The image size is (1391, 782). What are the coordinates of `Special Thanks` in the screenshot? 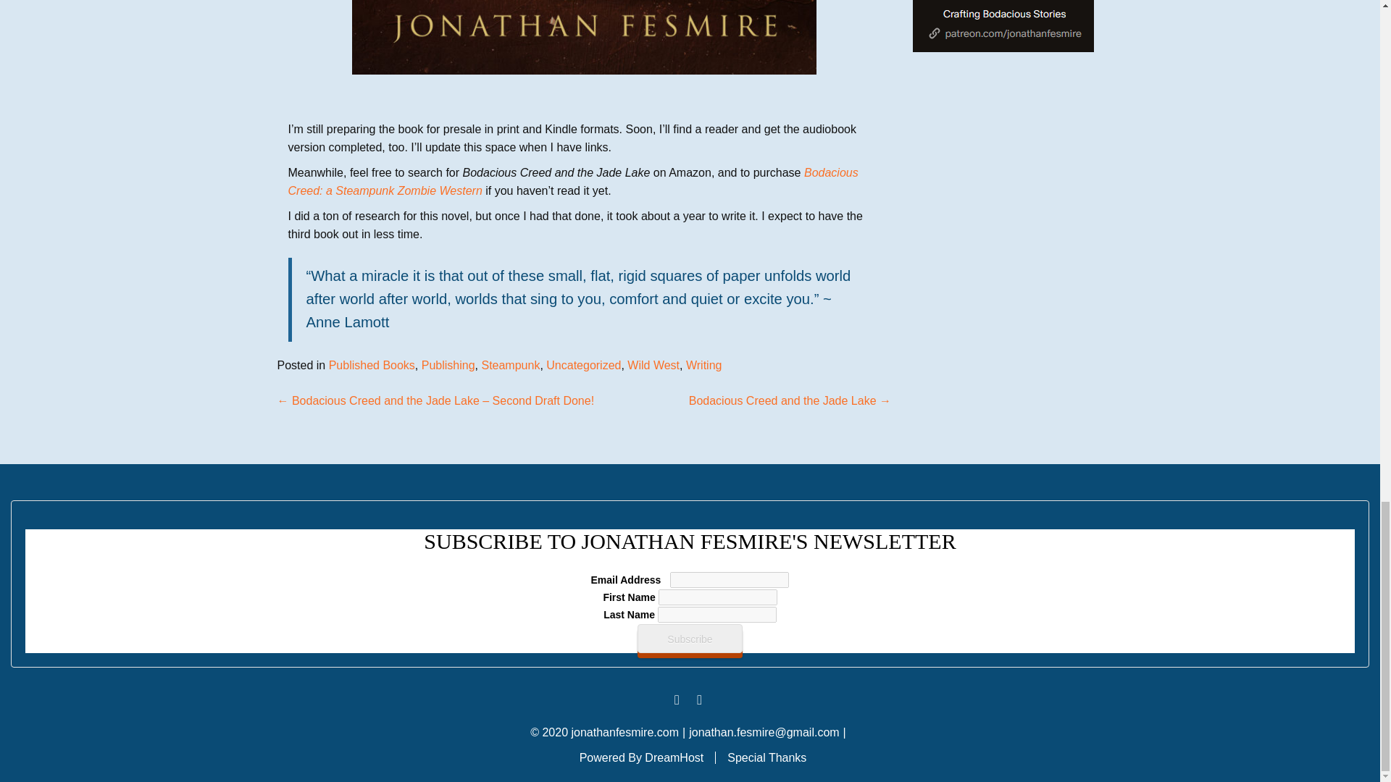 It's located at (766, 757).